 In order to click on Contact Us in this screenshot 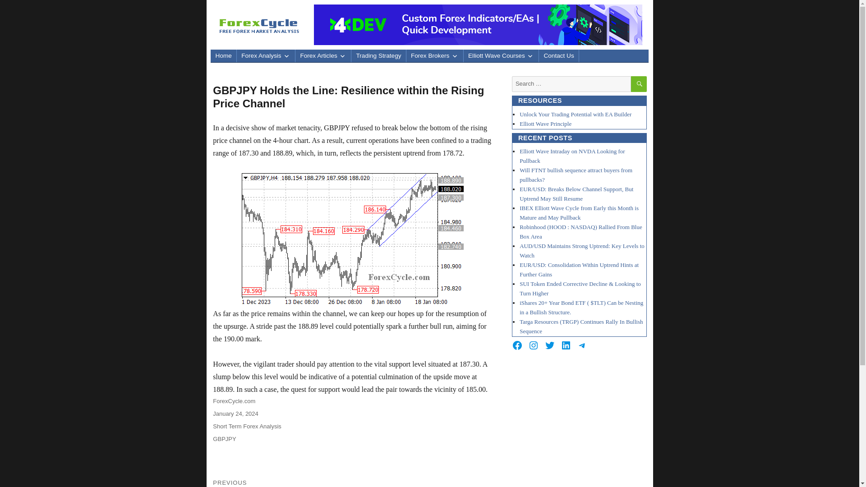, I will do `click(558, 56)`.